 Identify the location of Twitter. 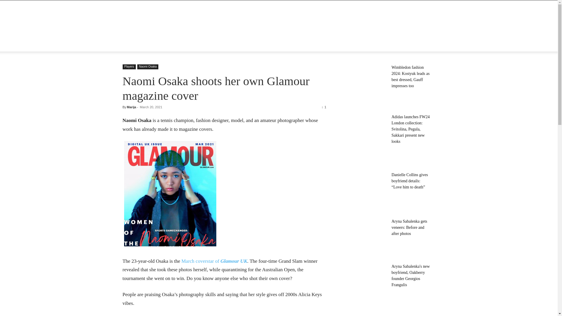
(415, 44).